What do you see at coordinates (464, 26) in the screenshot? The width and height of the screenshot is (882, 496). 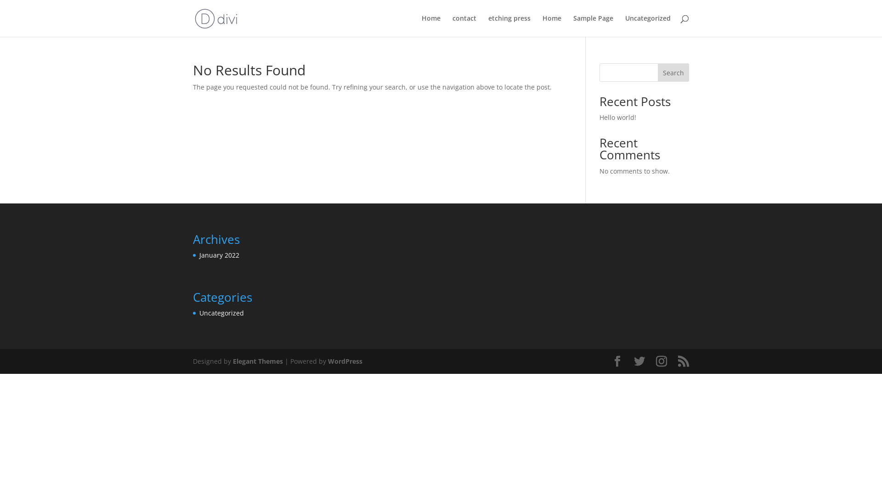 I see `contact` at bounding box center [464, 26].